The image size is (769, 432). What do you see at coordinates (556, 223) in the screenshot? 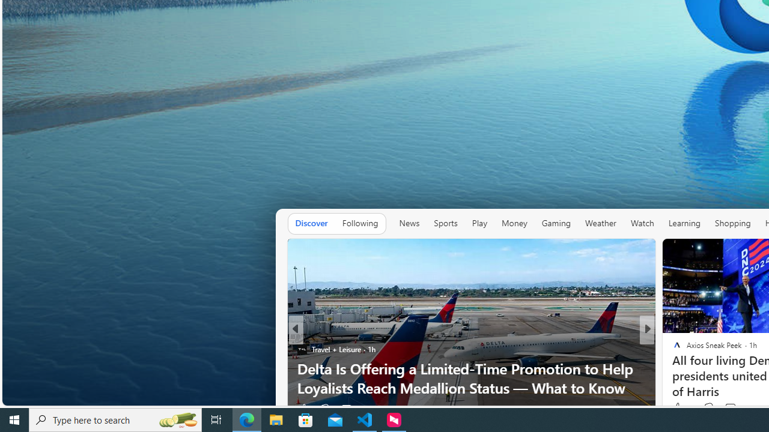
I see `Gaming` at bounding box center [556, 223].